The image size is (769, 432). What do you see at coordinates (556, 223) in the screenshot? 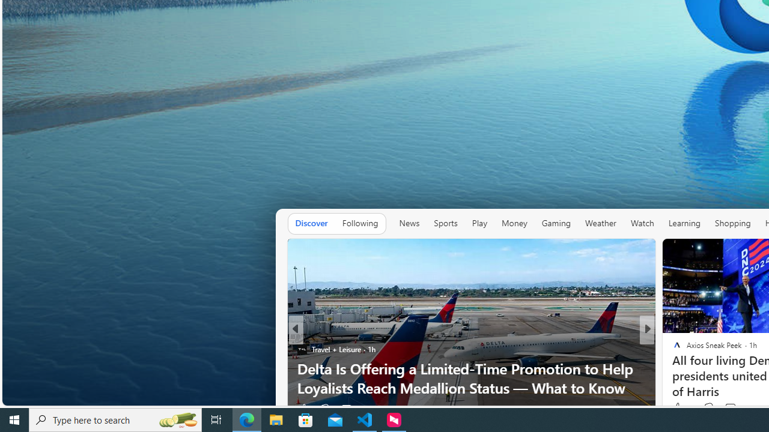
I see `Gaming` at bounding box center [556, 223].